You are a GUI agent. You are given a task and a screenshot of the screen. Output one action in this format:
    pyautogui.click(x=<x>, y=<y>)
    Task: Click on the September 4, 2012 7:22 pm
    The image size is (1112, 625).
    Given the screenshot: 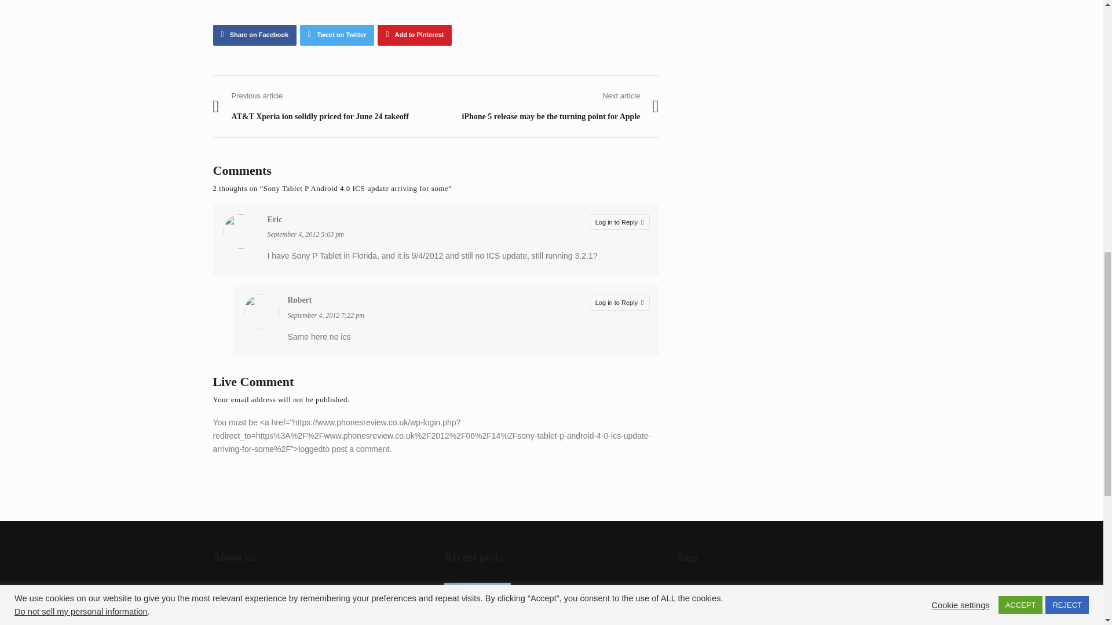 What is the action you would take?
    pyautogui.click(x=325, y=315)
    